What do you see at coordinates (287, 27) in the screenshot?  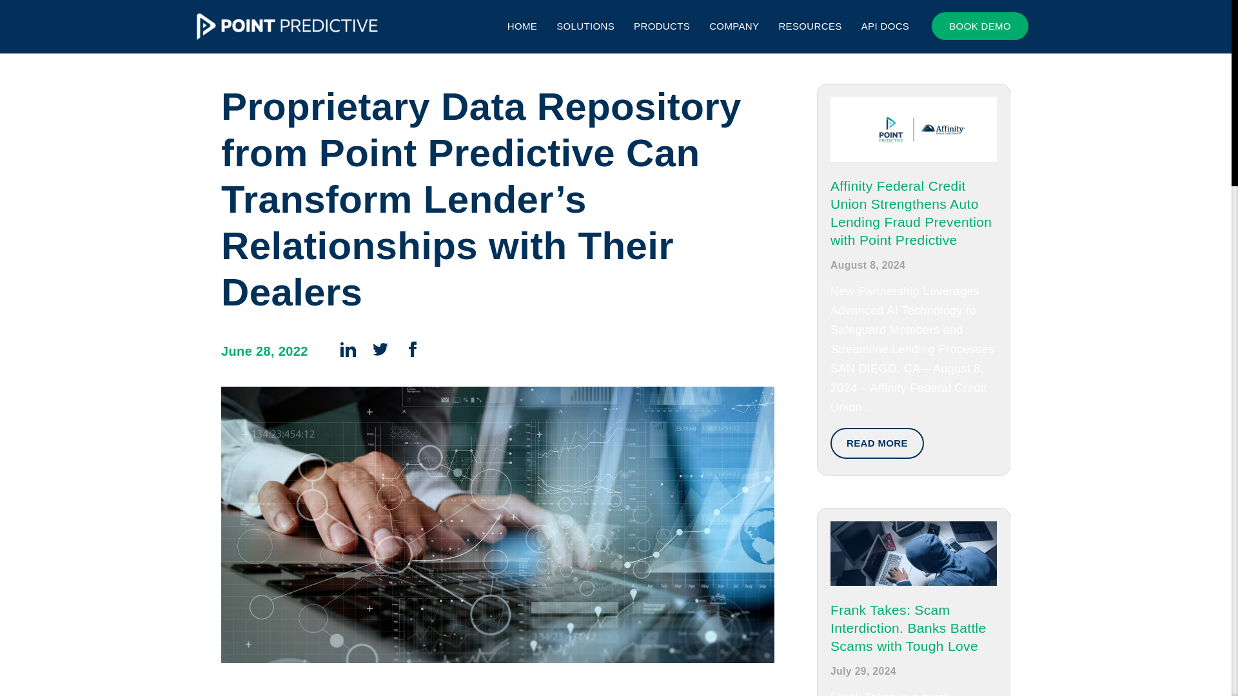 I see `Point Predictive` at bounding box center [287, 27].